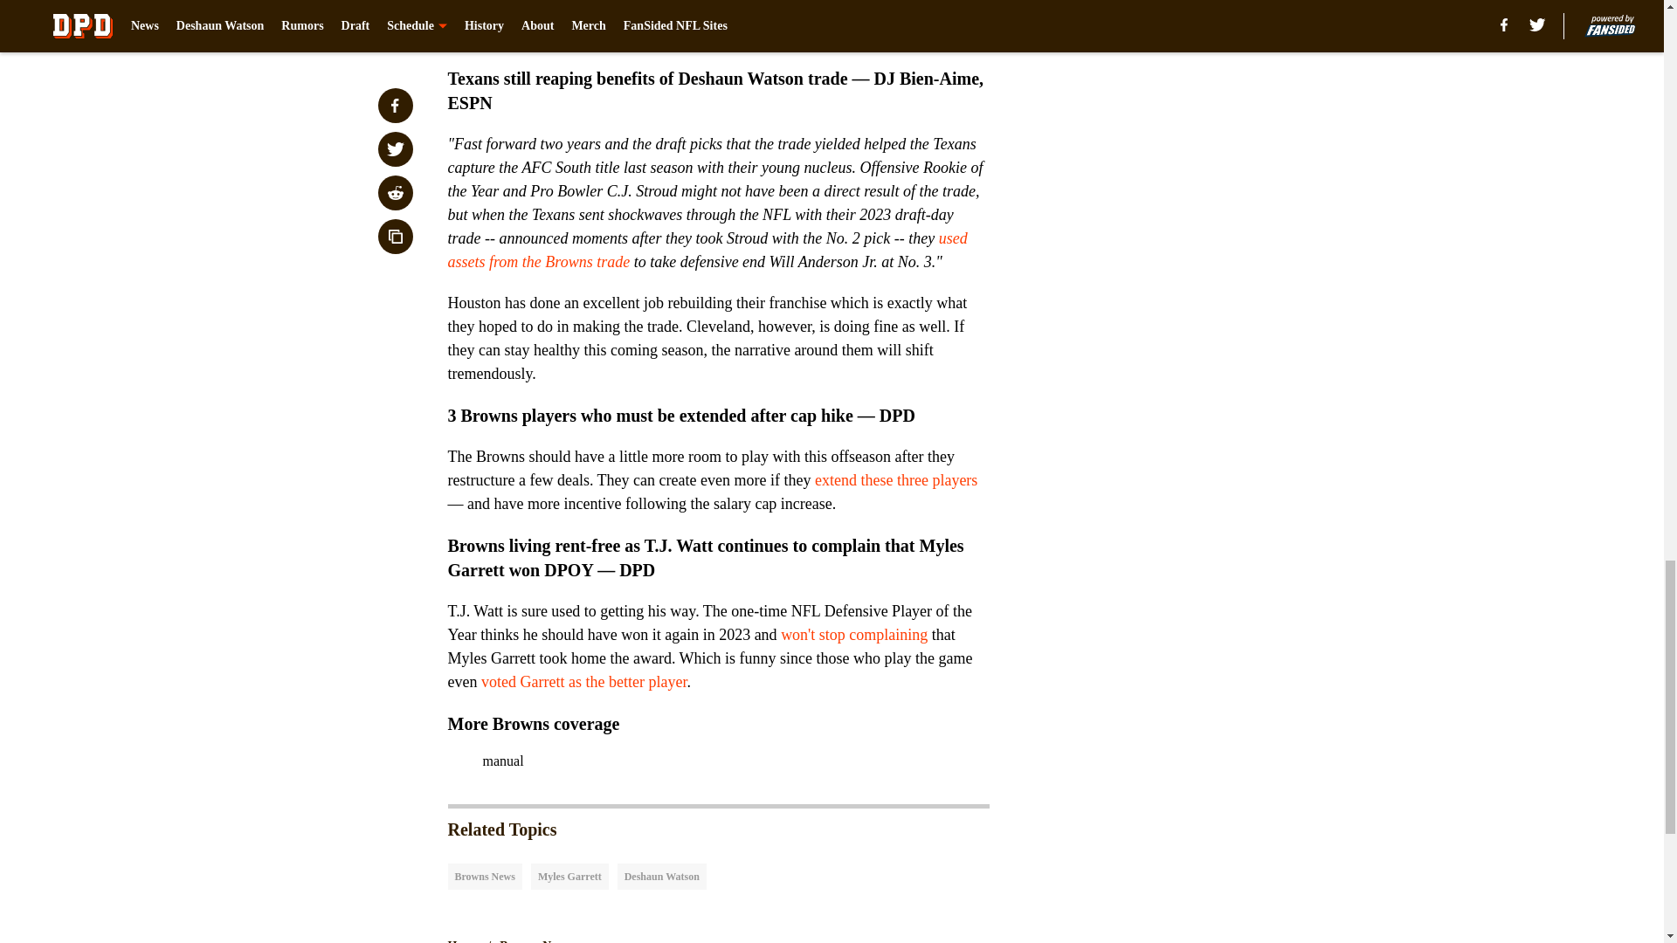 The width and height of the screenshot is (1677, 943). I want to click on Myles Garrett, so click(569, 877).